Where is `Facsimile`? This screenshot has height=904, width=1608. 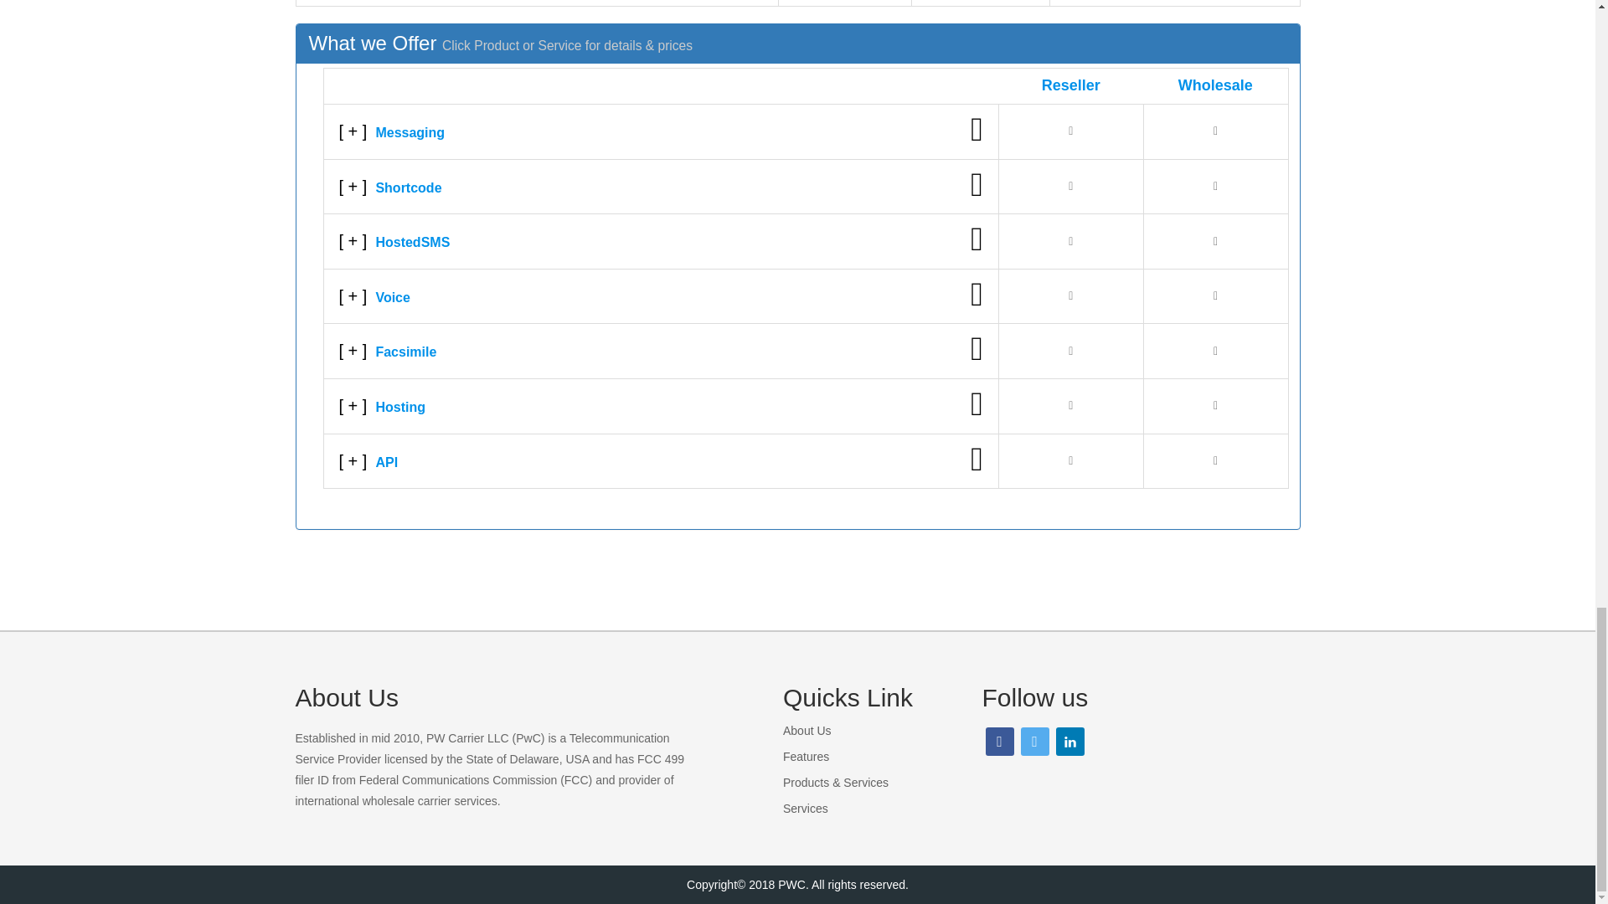
Facsimile is located at coordinates (660, 351).